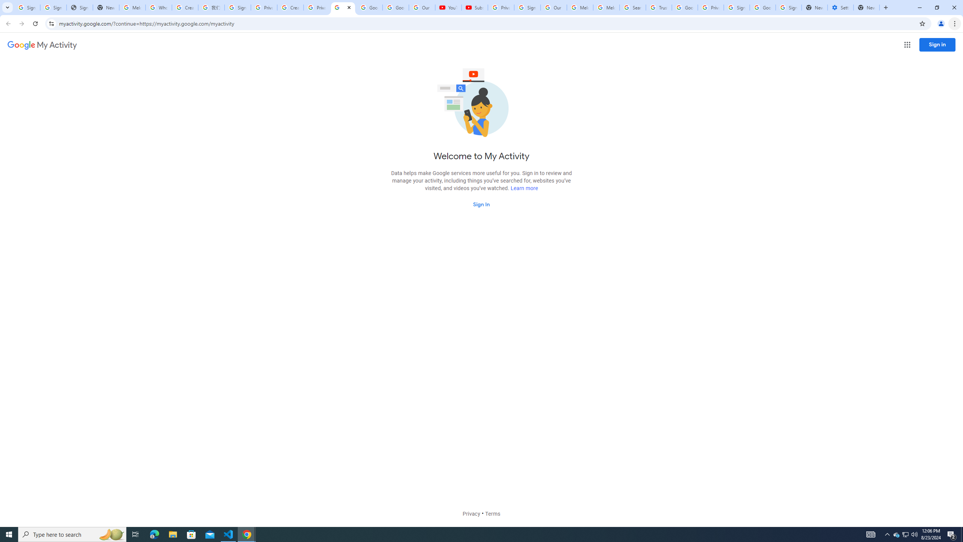  I want to click on New Tab, so click(867, 8).